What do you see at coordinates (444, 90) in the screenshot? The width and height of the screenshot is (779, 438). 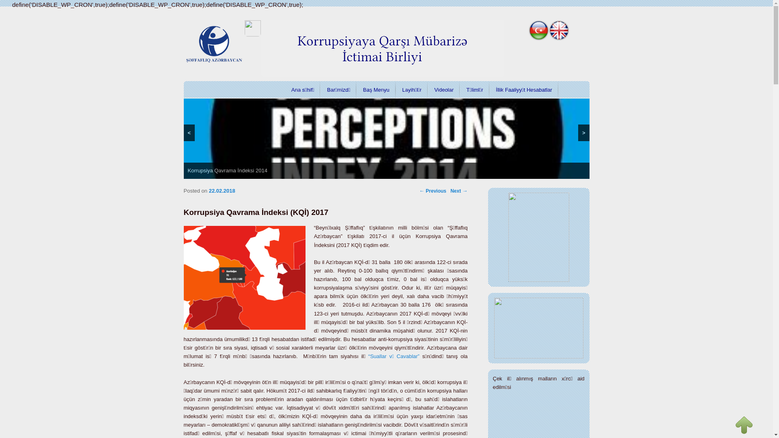 I see `Videolar` at bounding box center [444, 90].